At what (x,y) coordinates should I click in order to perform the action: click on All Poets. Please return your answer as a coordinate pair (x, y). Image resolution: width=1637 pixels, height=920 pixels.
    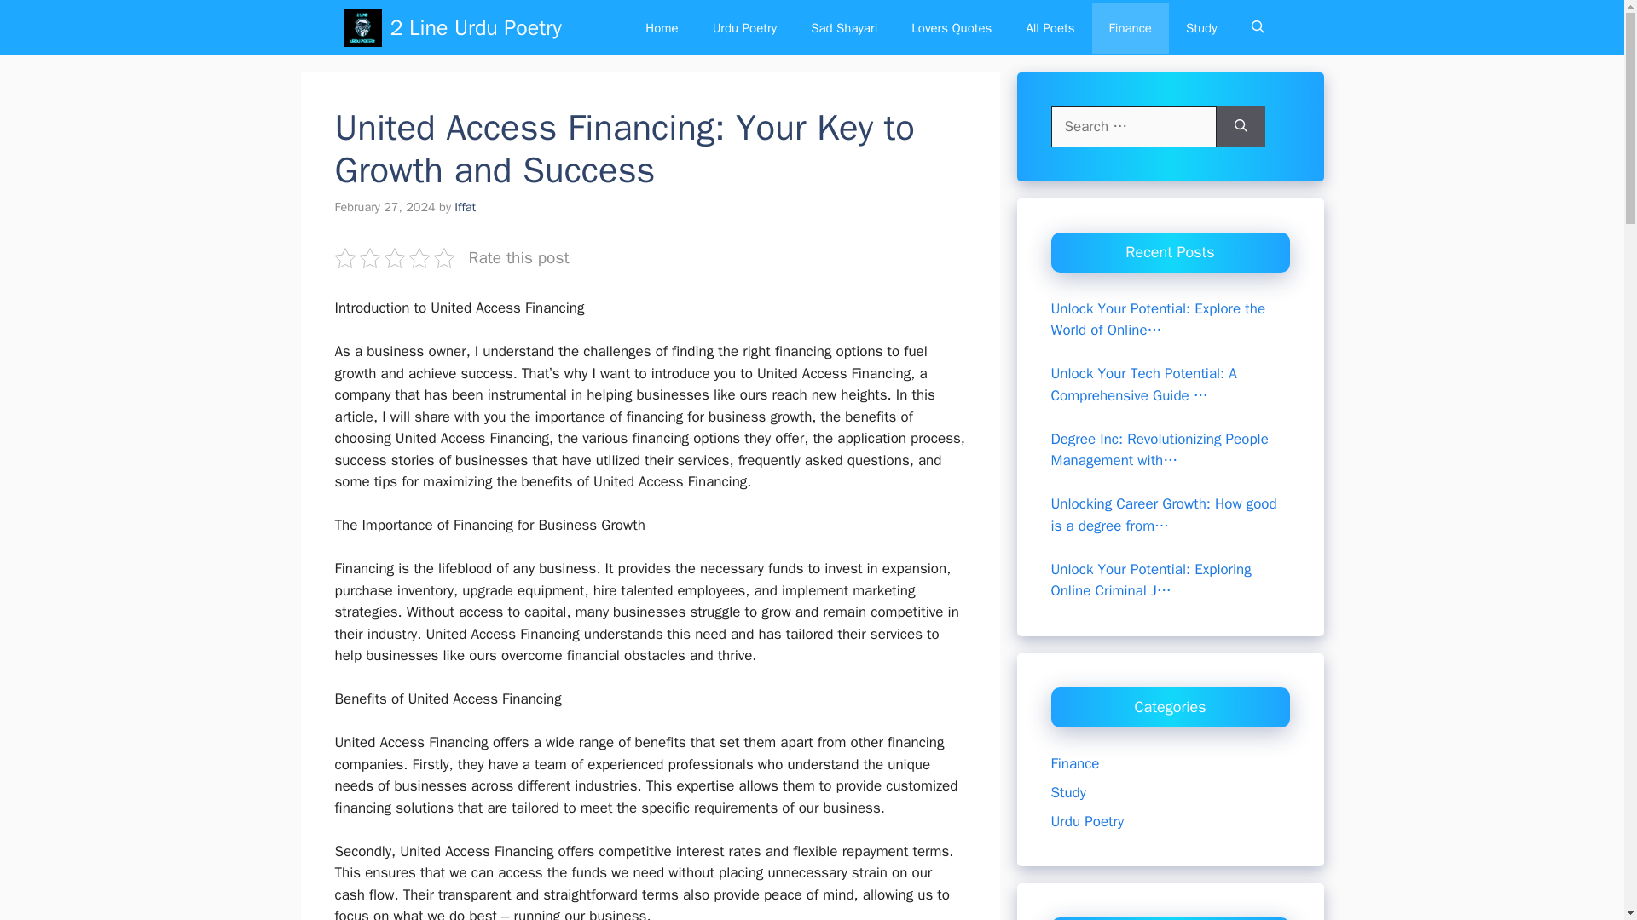
    Looking at the image, I should click on (1050, 27).